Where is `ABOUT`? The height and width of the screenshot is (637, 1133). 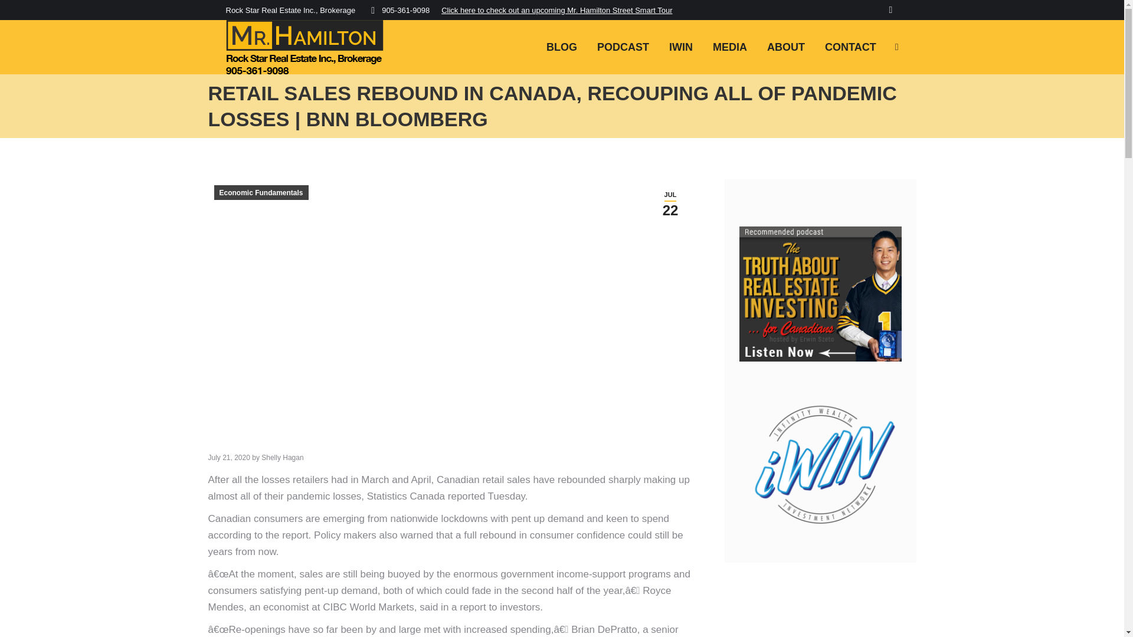 ABOUT is located at coordinates (670, 203).